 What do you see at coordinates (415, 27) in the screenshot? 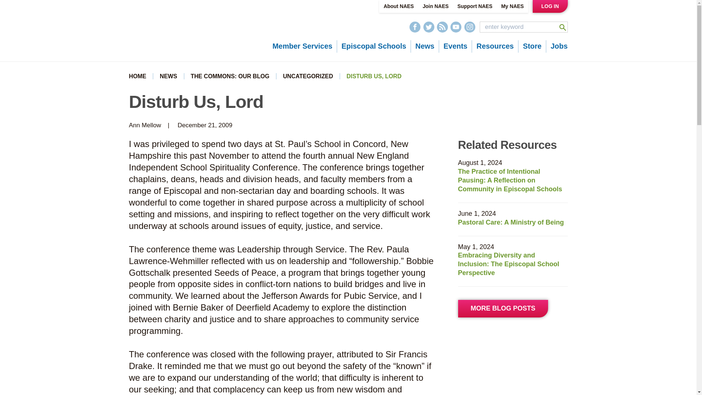
I see `Facebook` at bounding box center [415, 27].